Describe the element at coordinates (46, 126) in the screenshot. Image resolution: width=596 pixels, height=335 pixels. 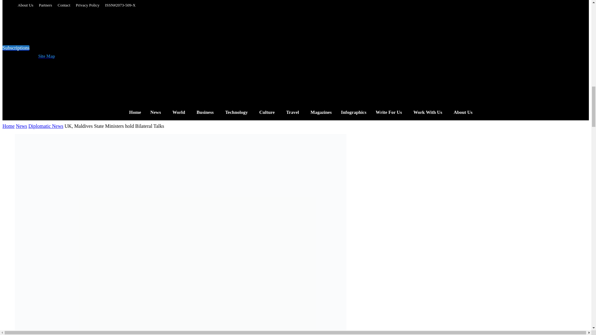
I see `View all posts in Diplomatic News` at that location.